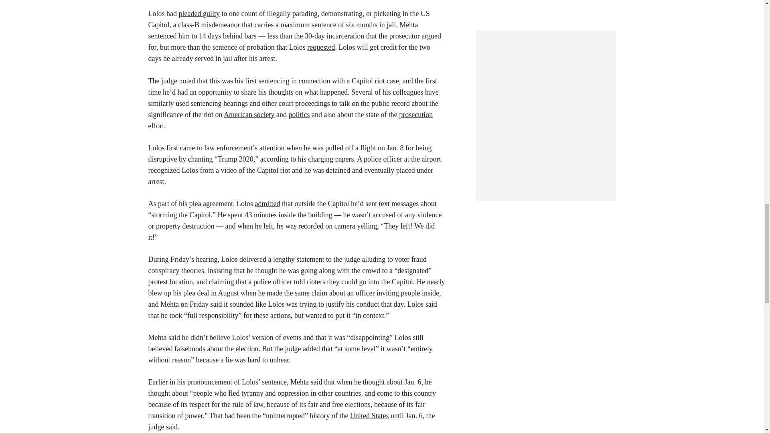  Describe the element at coordinates (199, 14) in the screenshot. I see `pleaded guilty` at that location.